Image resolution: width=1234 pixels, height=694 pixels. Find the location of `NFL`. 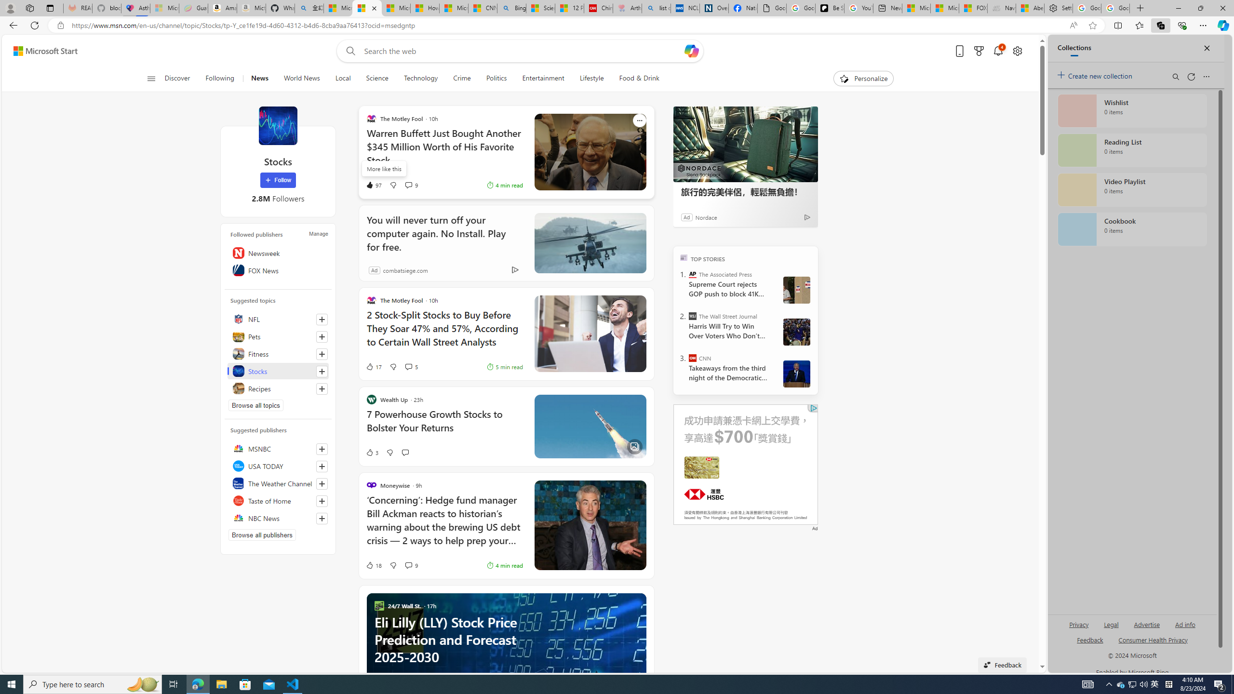

NFL is located at coordinates (278, 319).